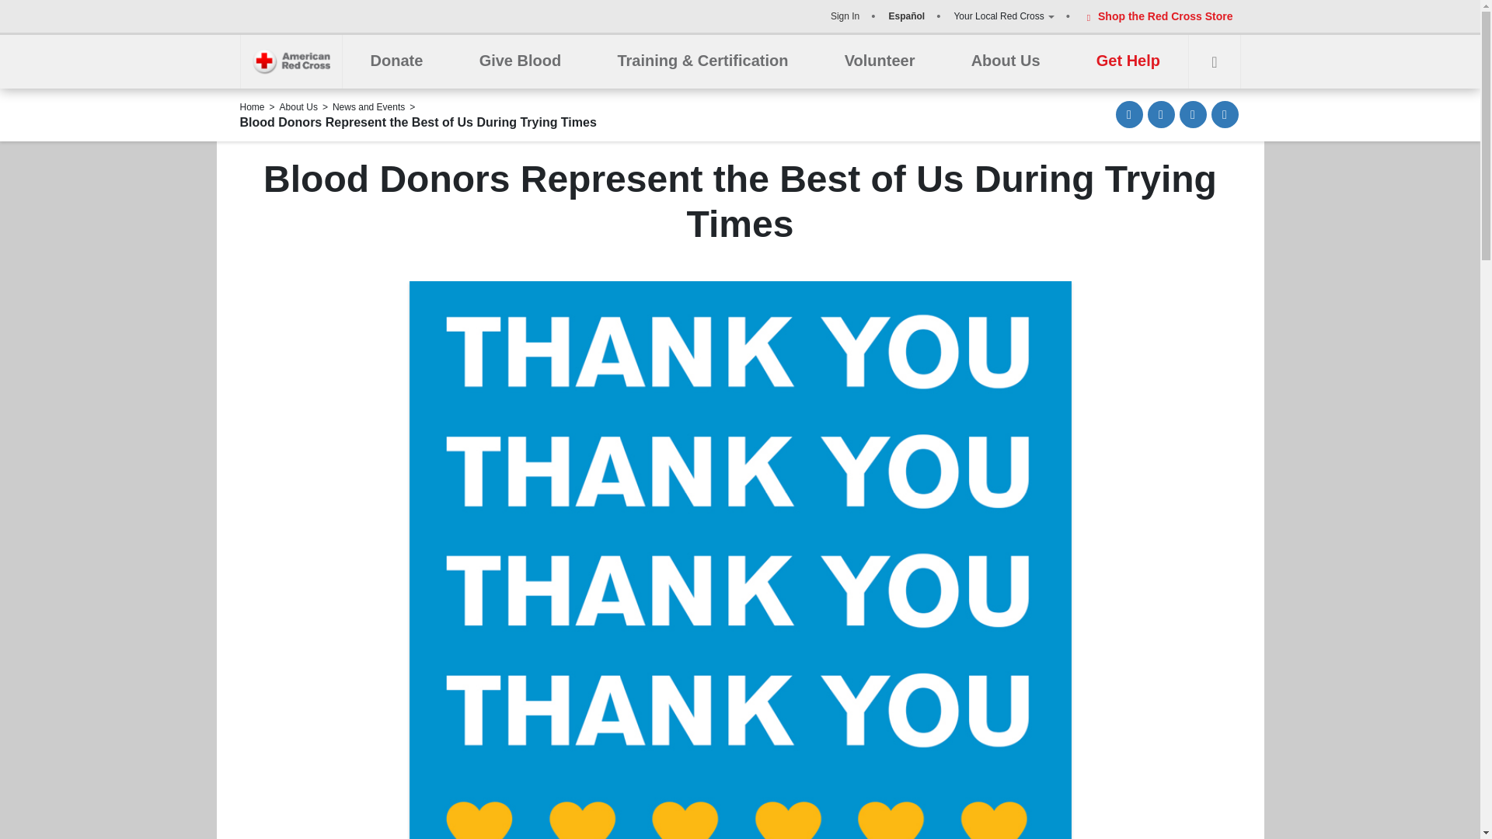  What do you see at coordinates (396, 61) in the screenshot?
I see `Donate` at bounding box center [396, 61].